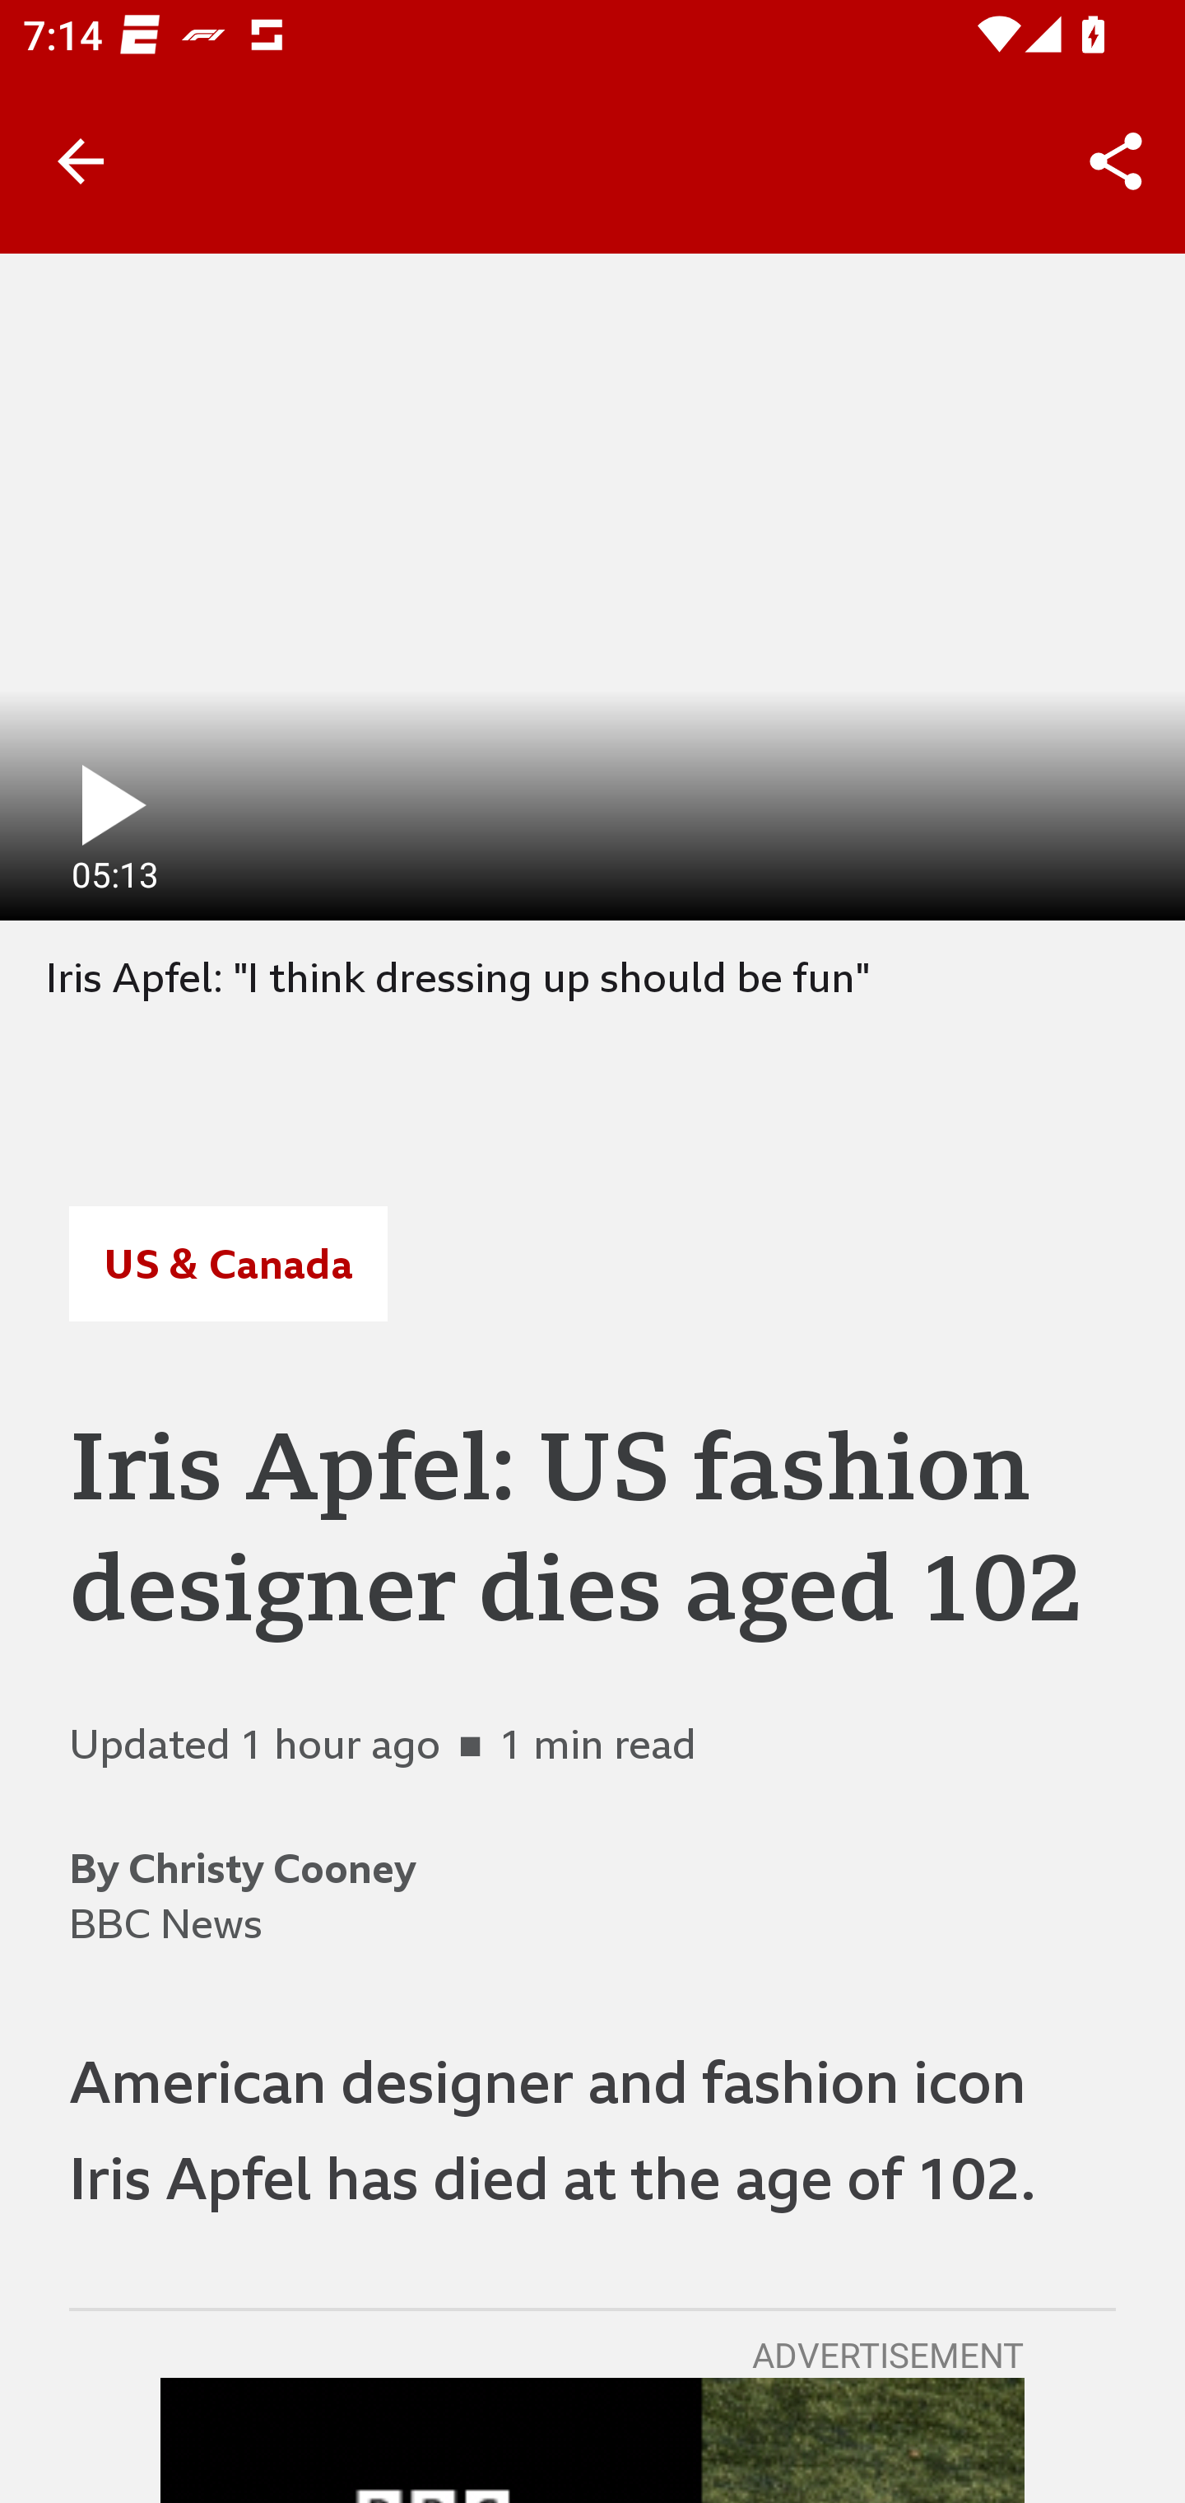  Describe the element at coordinates (81, 161) in the screenshot. I see `Back` at that location.